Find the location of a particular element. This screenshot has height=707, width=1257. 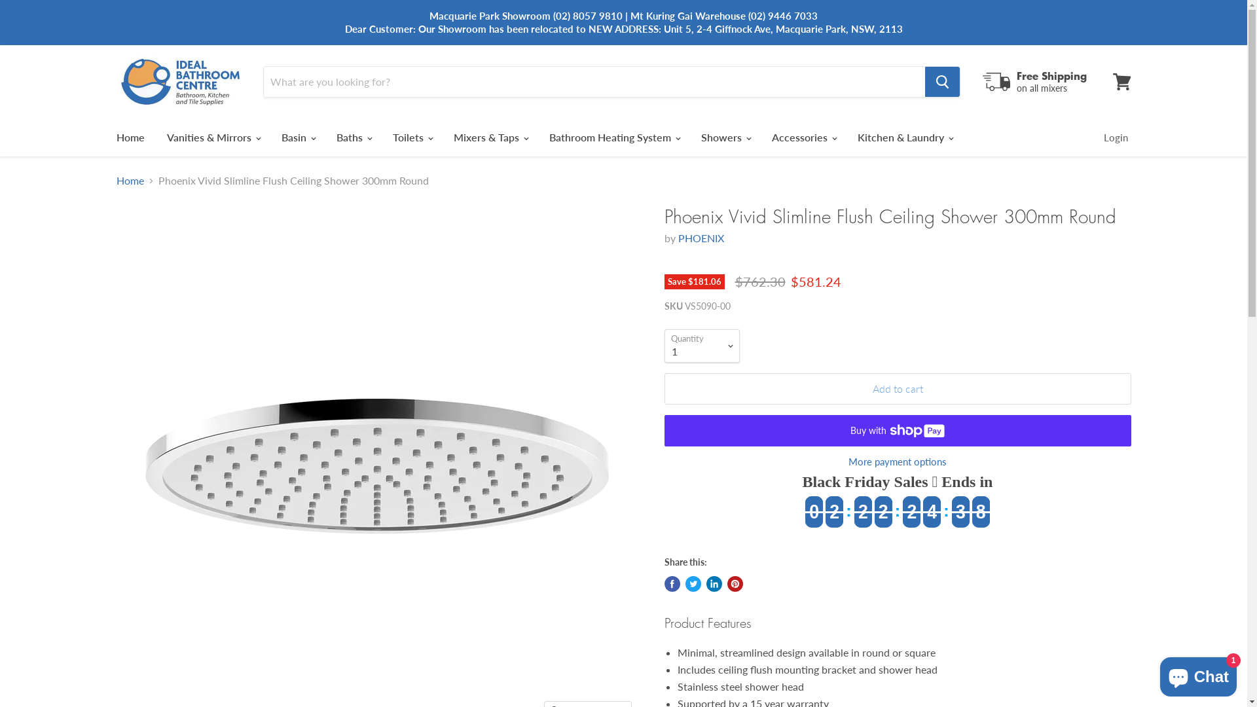

Home is located at coordinates (130, 137).